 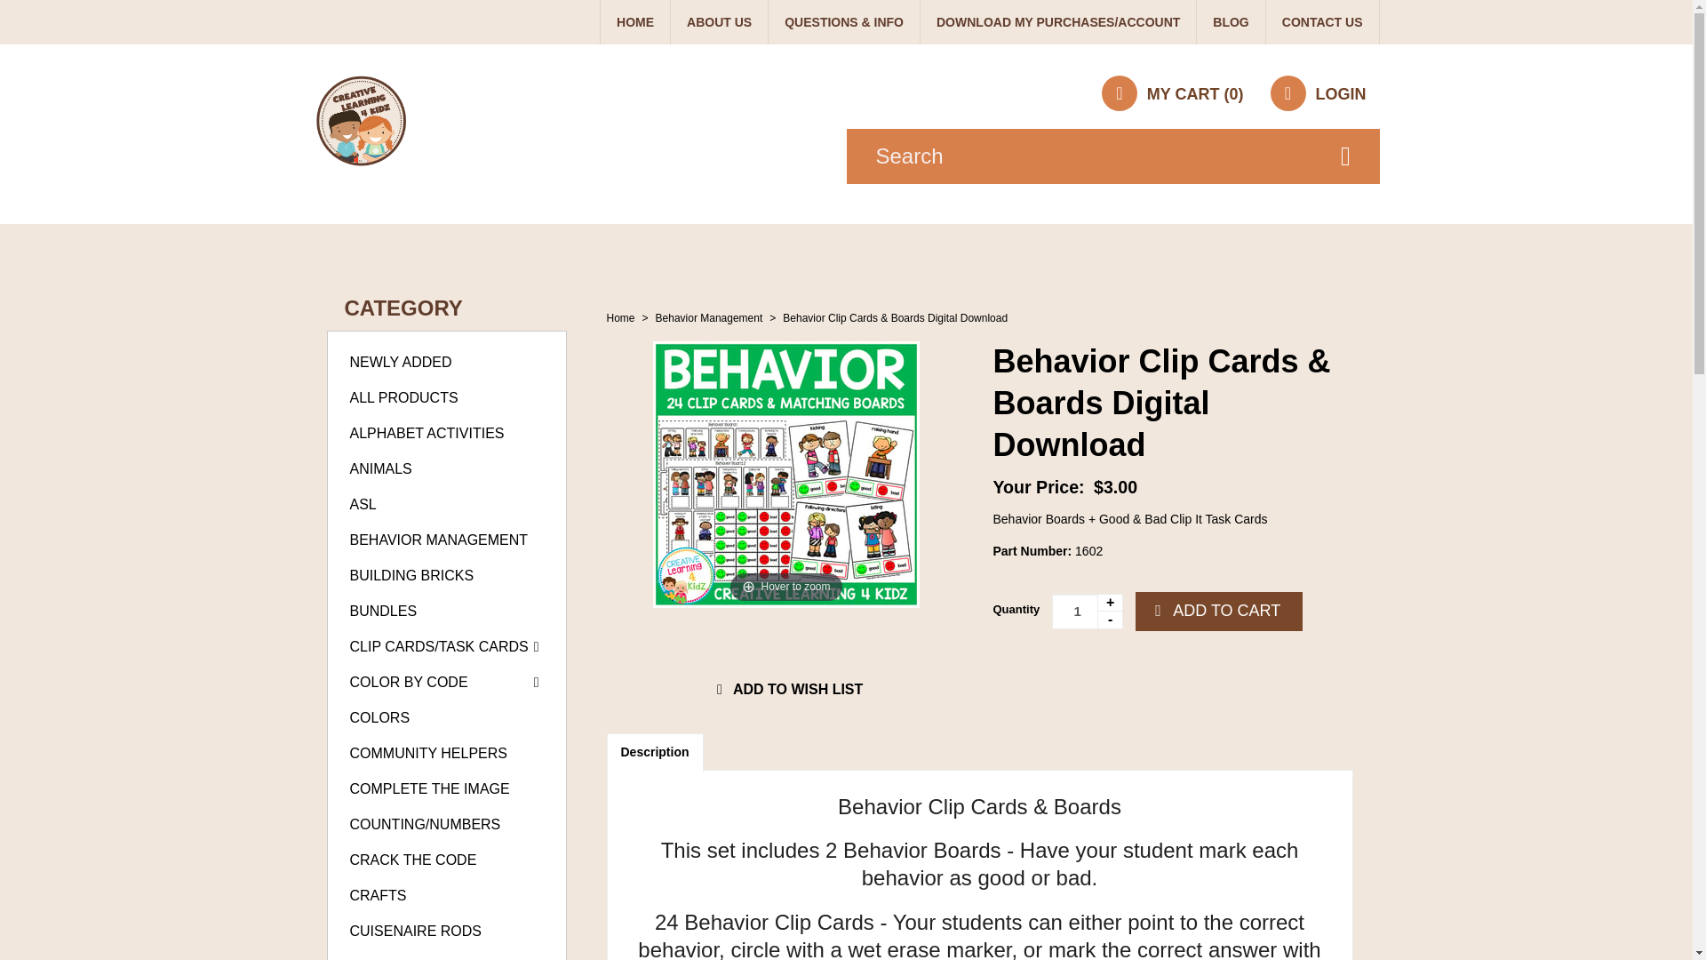 I want to click on BUNDLES, so click(x=384, y=611).